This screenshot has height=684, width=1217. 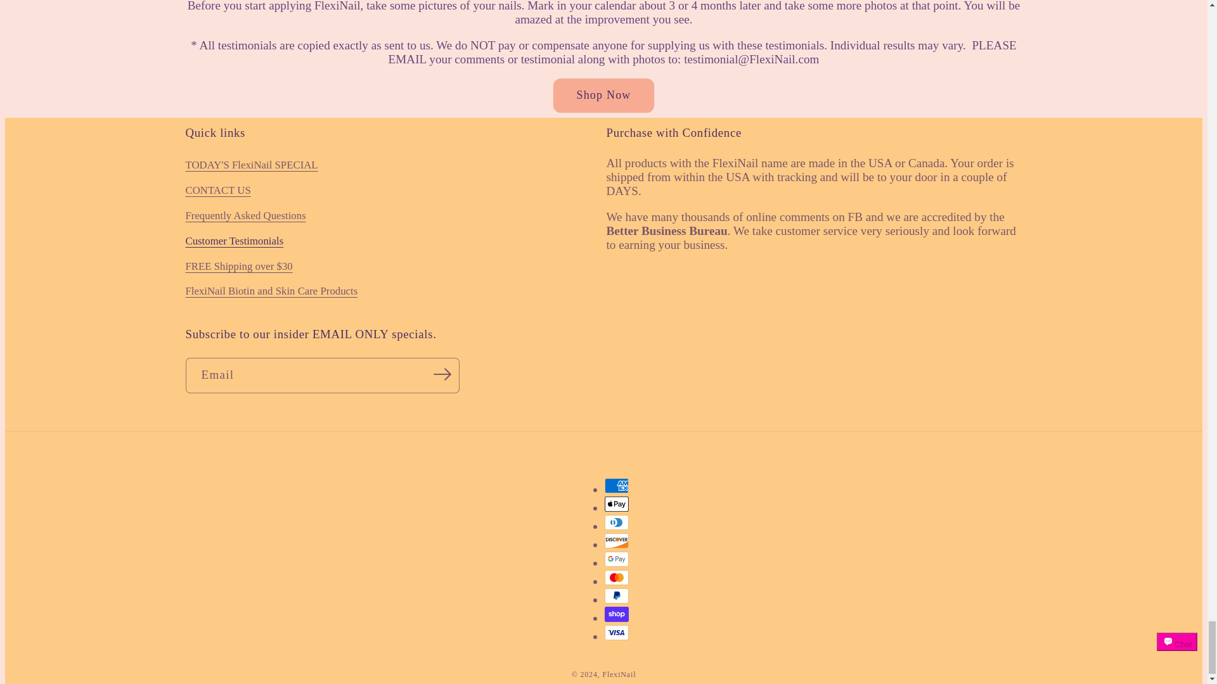 What do you see at coordinates (617, 614) in the screenshot?
I see `Shop Pay` at bounding box center [617, 614].